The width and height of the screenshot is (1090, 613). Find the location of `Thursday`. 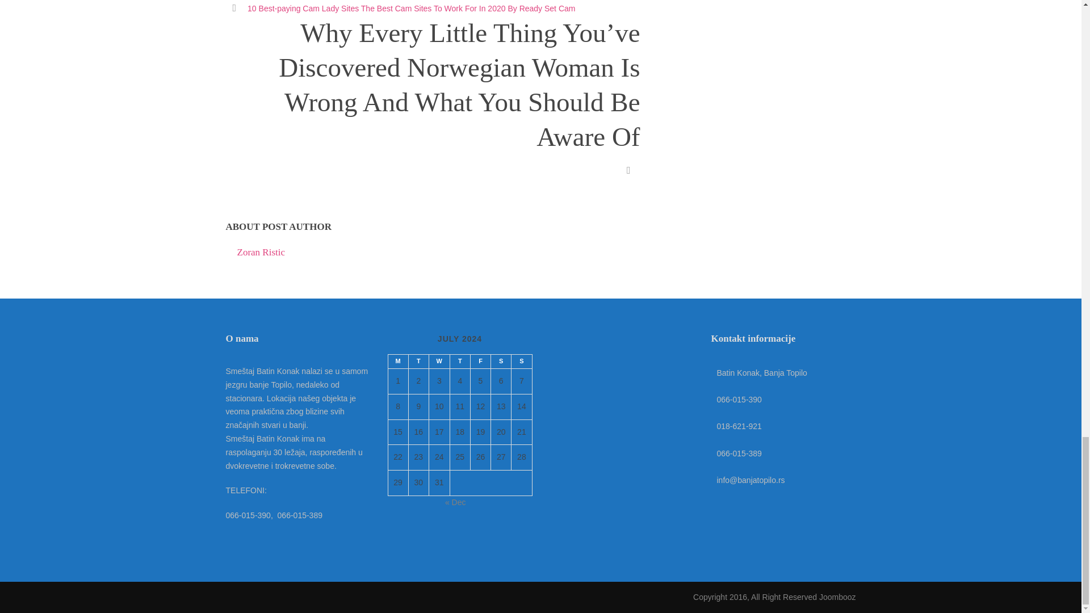

Thursday is located at coordinates (459, 361).